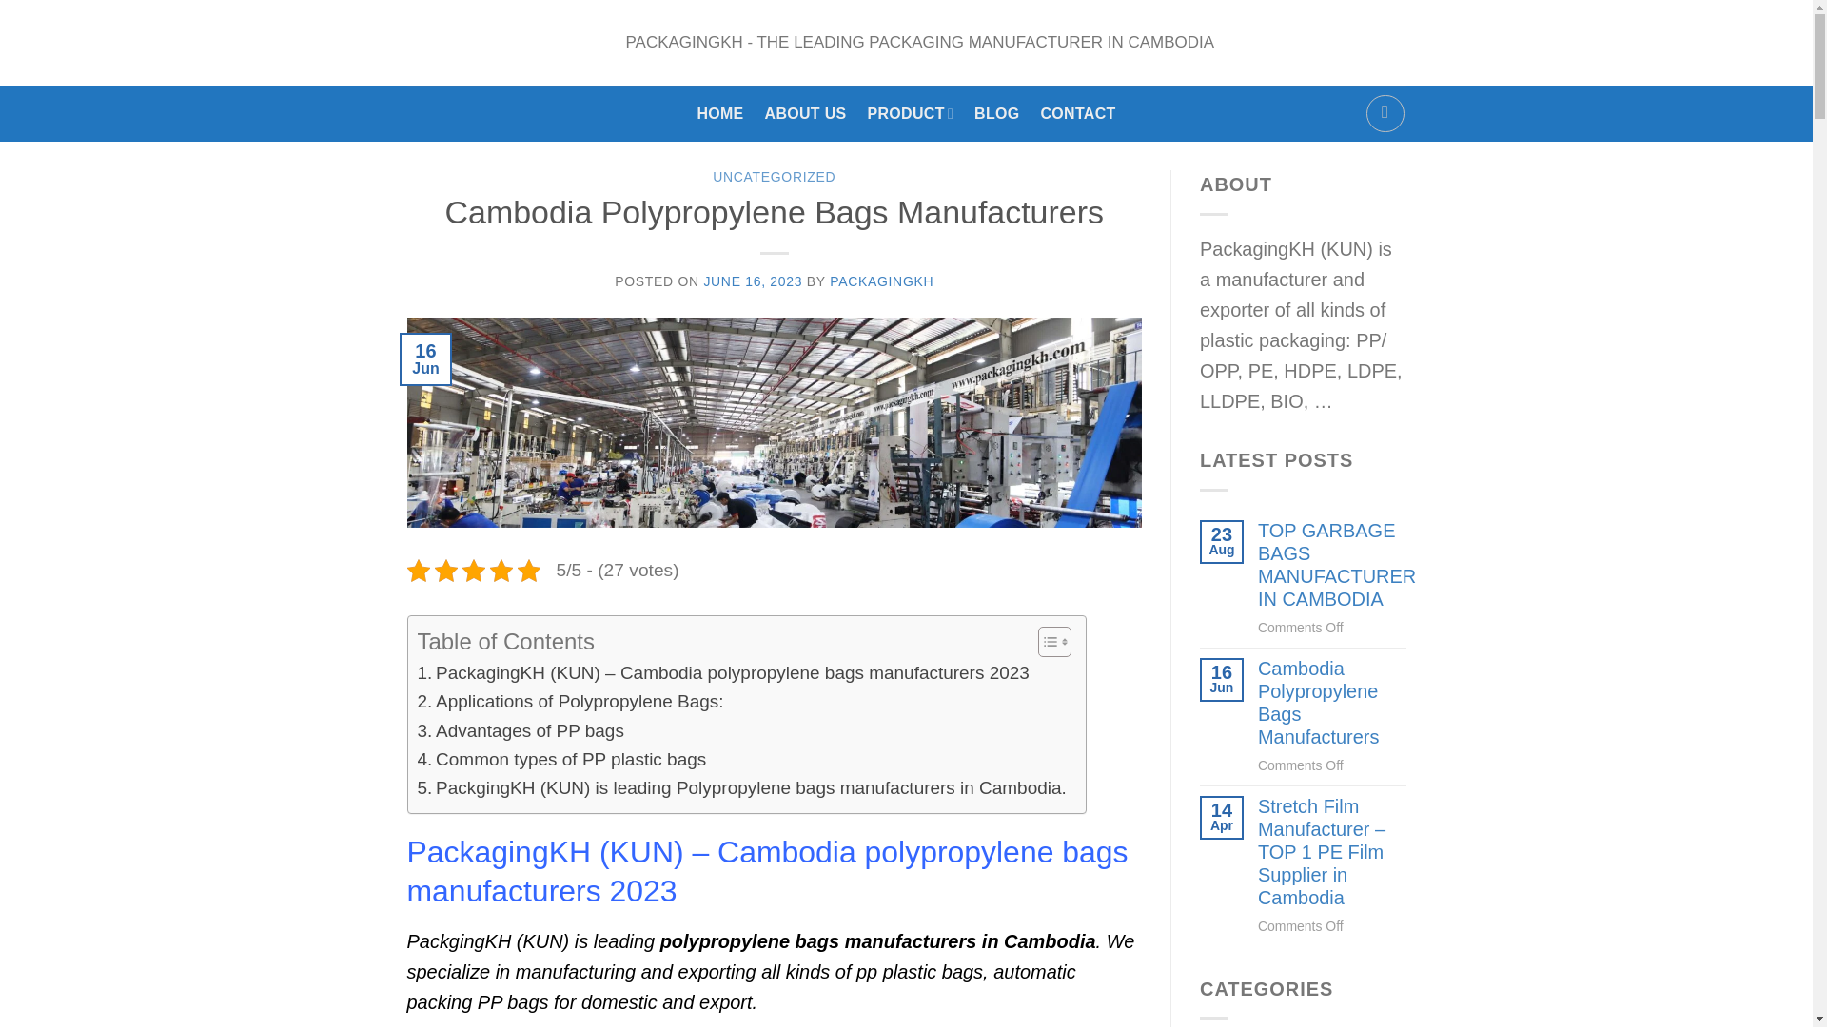 The width and height of the screenshot is (1827, 1027). What do you see at coordinates (806, 113) in the screenshot?
I see `ABOUT US` at bounding box center [806, 113].